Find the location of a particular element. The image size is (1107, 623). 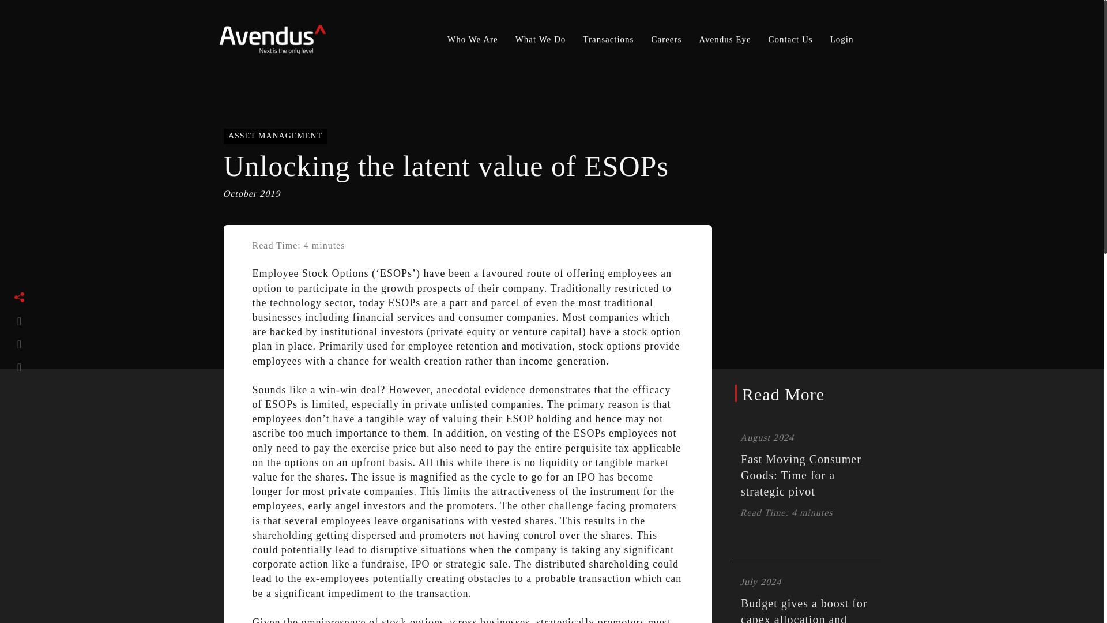

Avendus Eye is located at coordinates (724, 39).